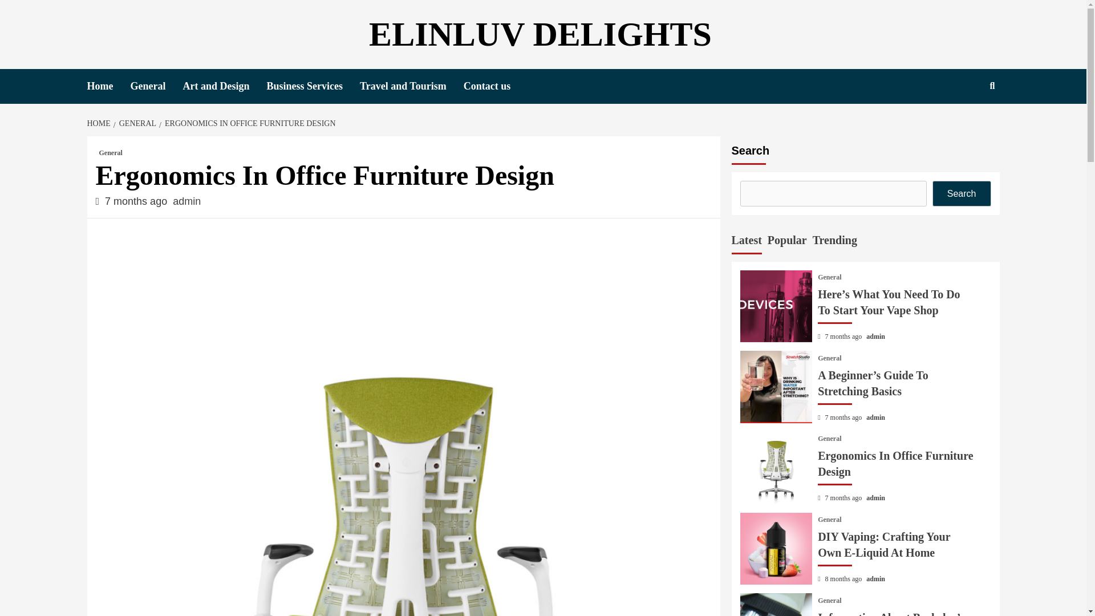 The width and height of the screenshot is (1095, 616). Describe the element at coordinates (835, 242) in the screenshot. I see `Trending` at that location.